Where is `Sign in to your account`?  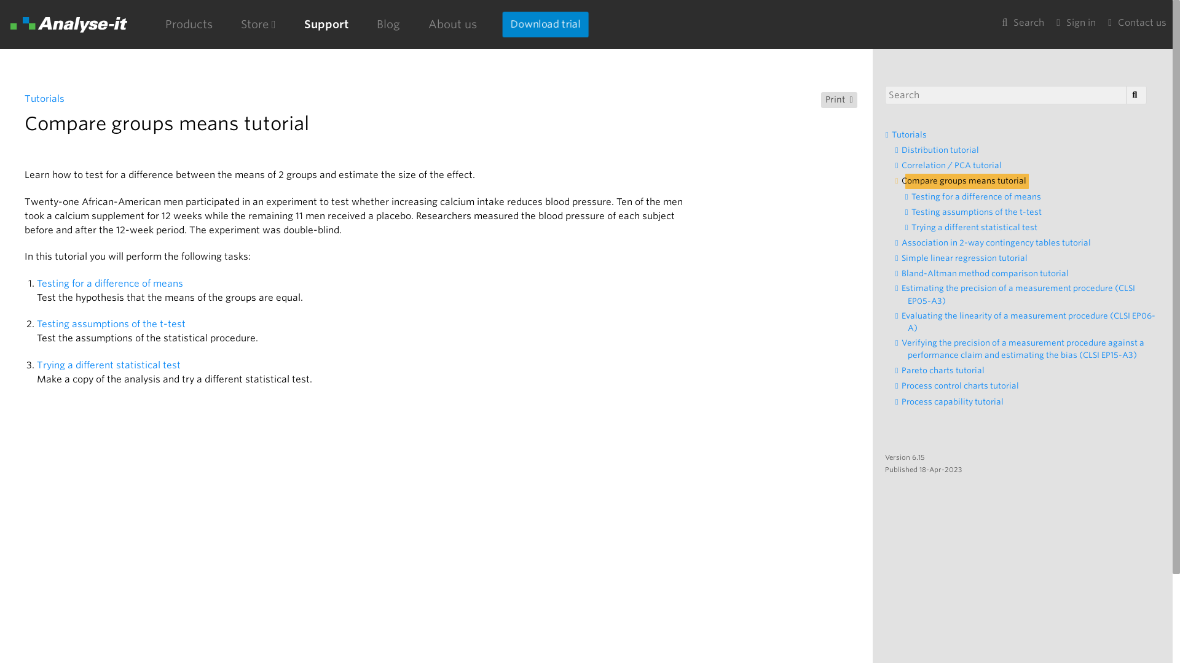
Sign in to your account is located at coordinates (1076, 23).